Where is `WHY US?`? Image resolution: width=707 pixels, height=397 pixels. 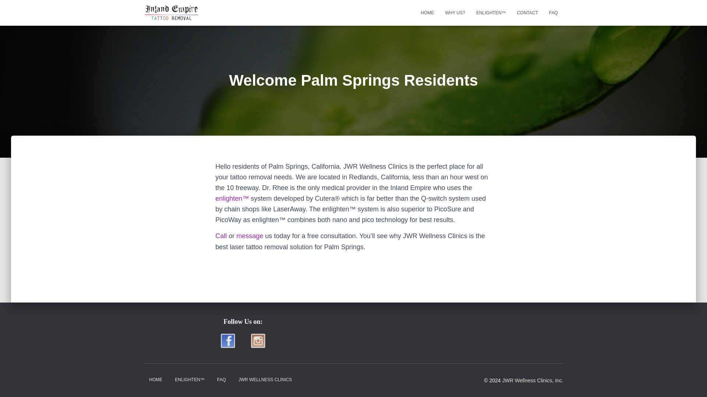 WHY US? is located at coordinates (455, 12).